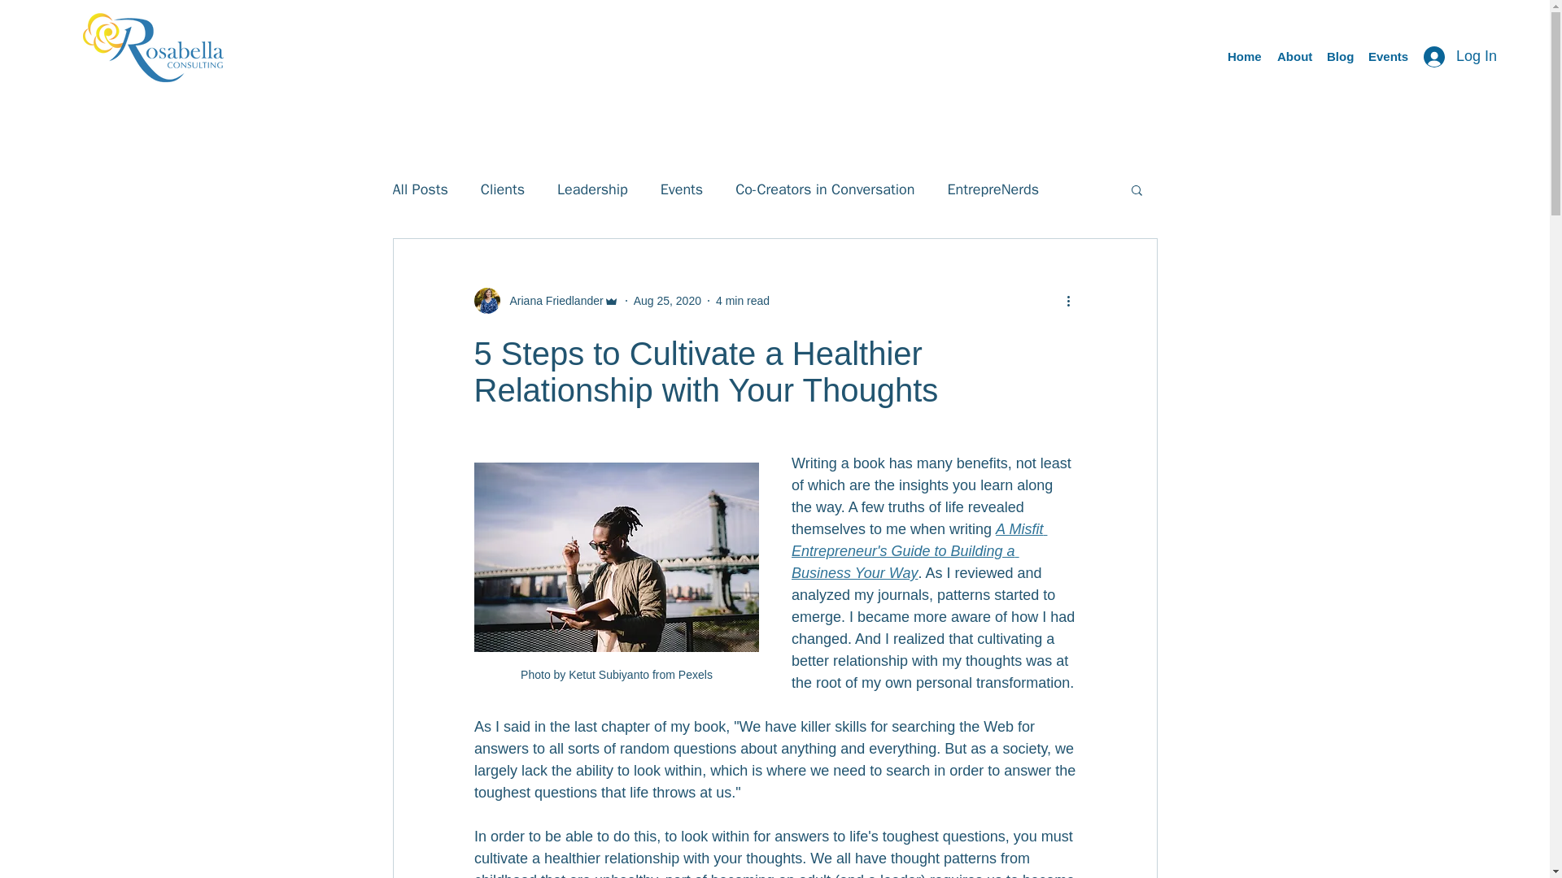  I want to click on EntrepreNerds, so click(994, 189).